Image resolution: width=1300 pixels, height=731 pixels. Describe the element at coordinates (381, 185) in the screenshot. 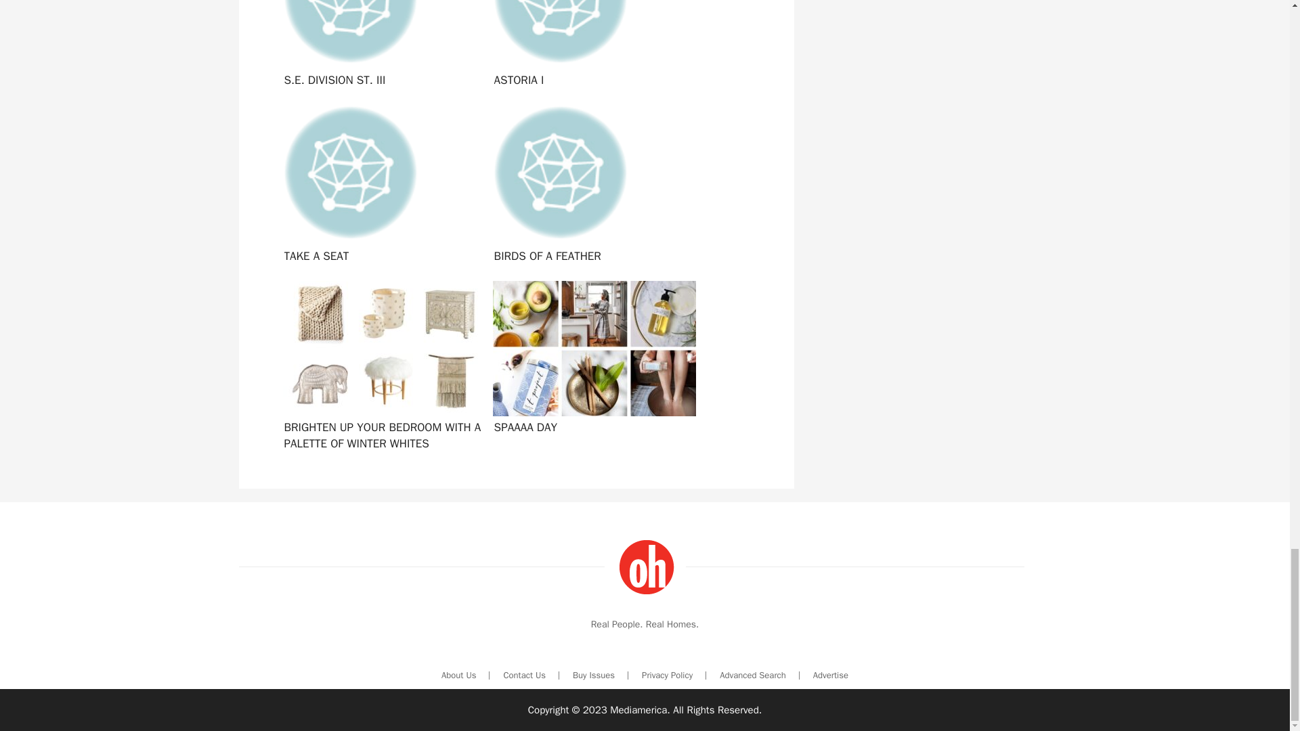

I see `TAKE A SEAT` at that location.